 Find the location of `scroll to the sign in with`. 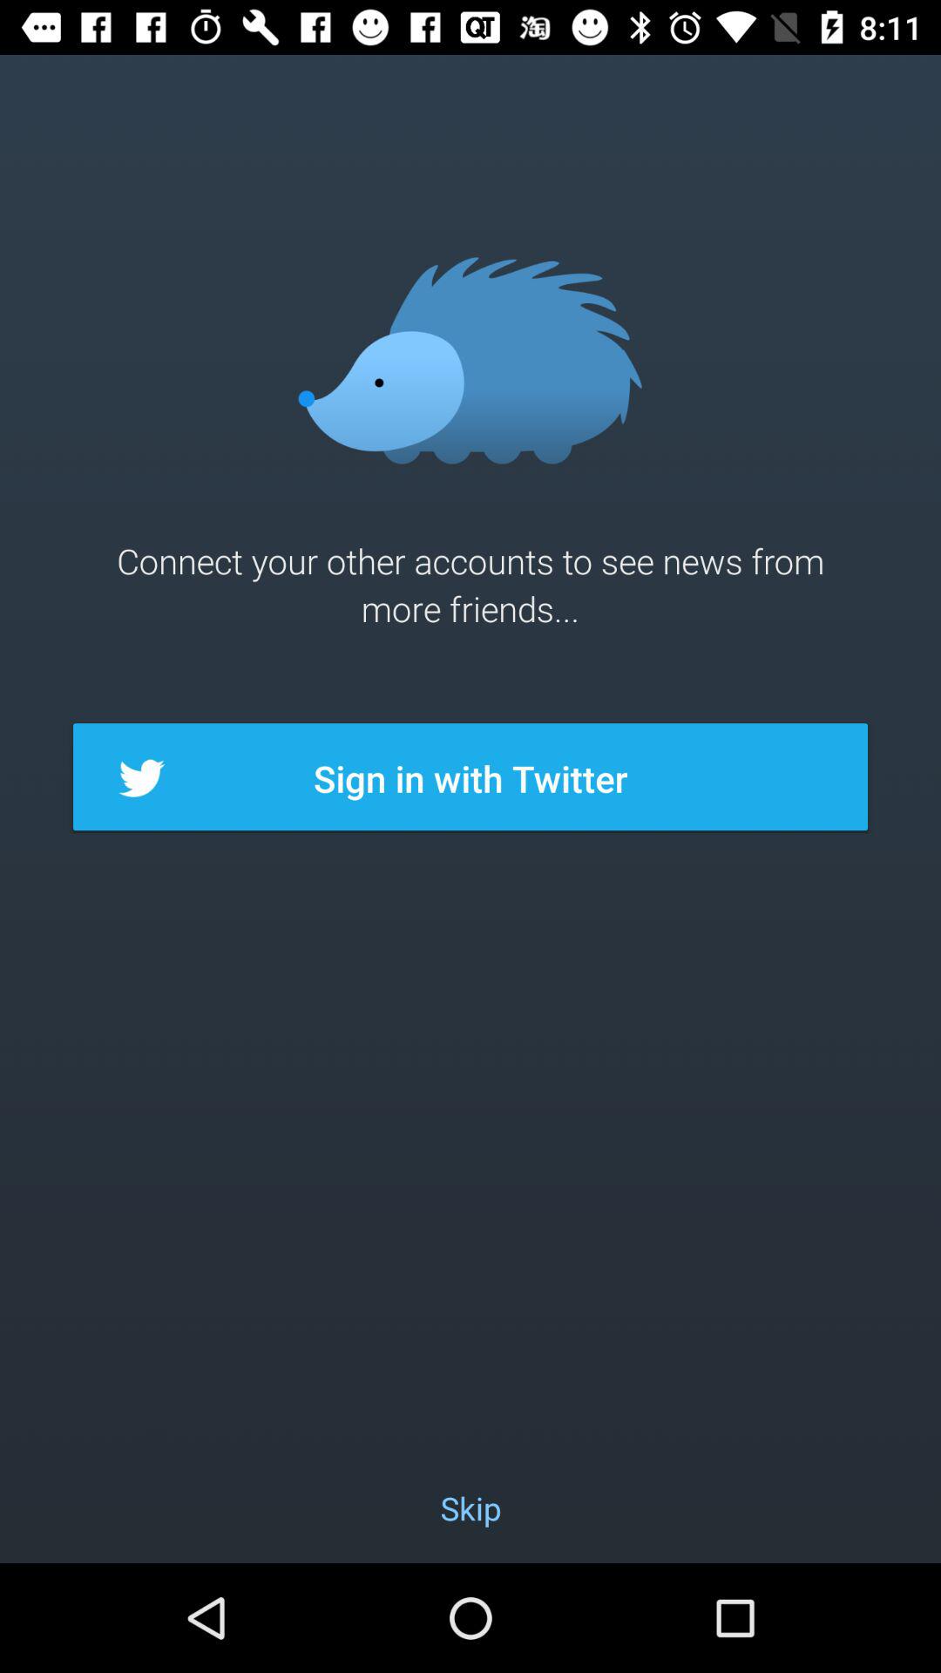

scroll to the sign in with is located at coordinates (470, 778).